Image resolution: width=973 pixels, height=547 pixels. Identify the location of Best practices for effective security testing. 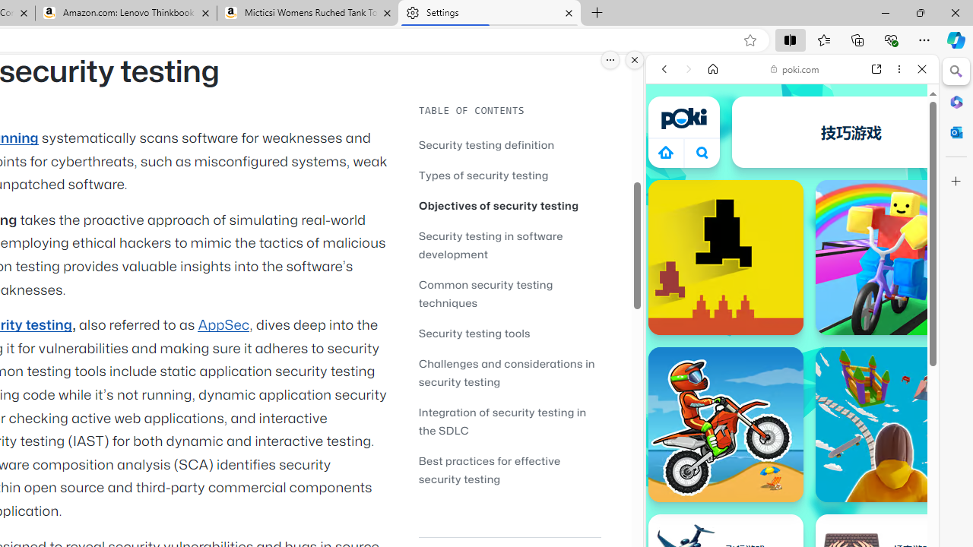
(509, 470).